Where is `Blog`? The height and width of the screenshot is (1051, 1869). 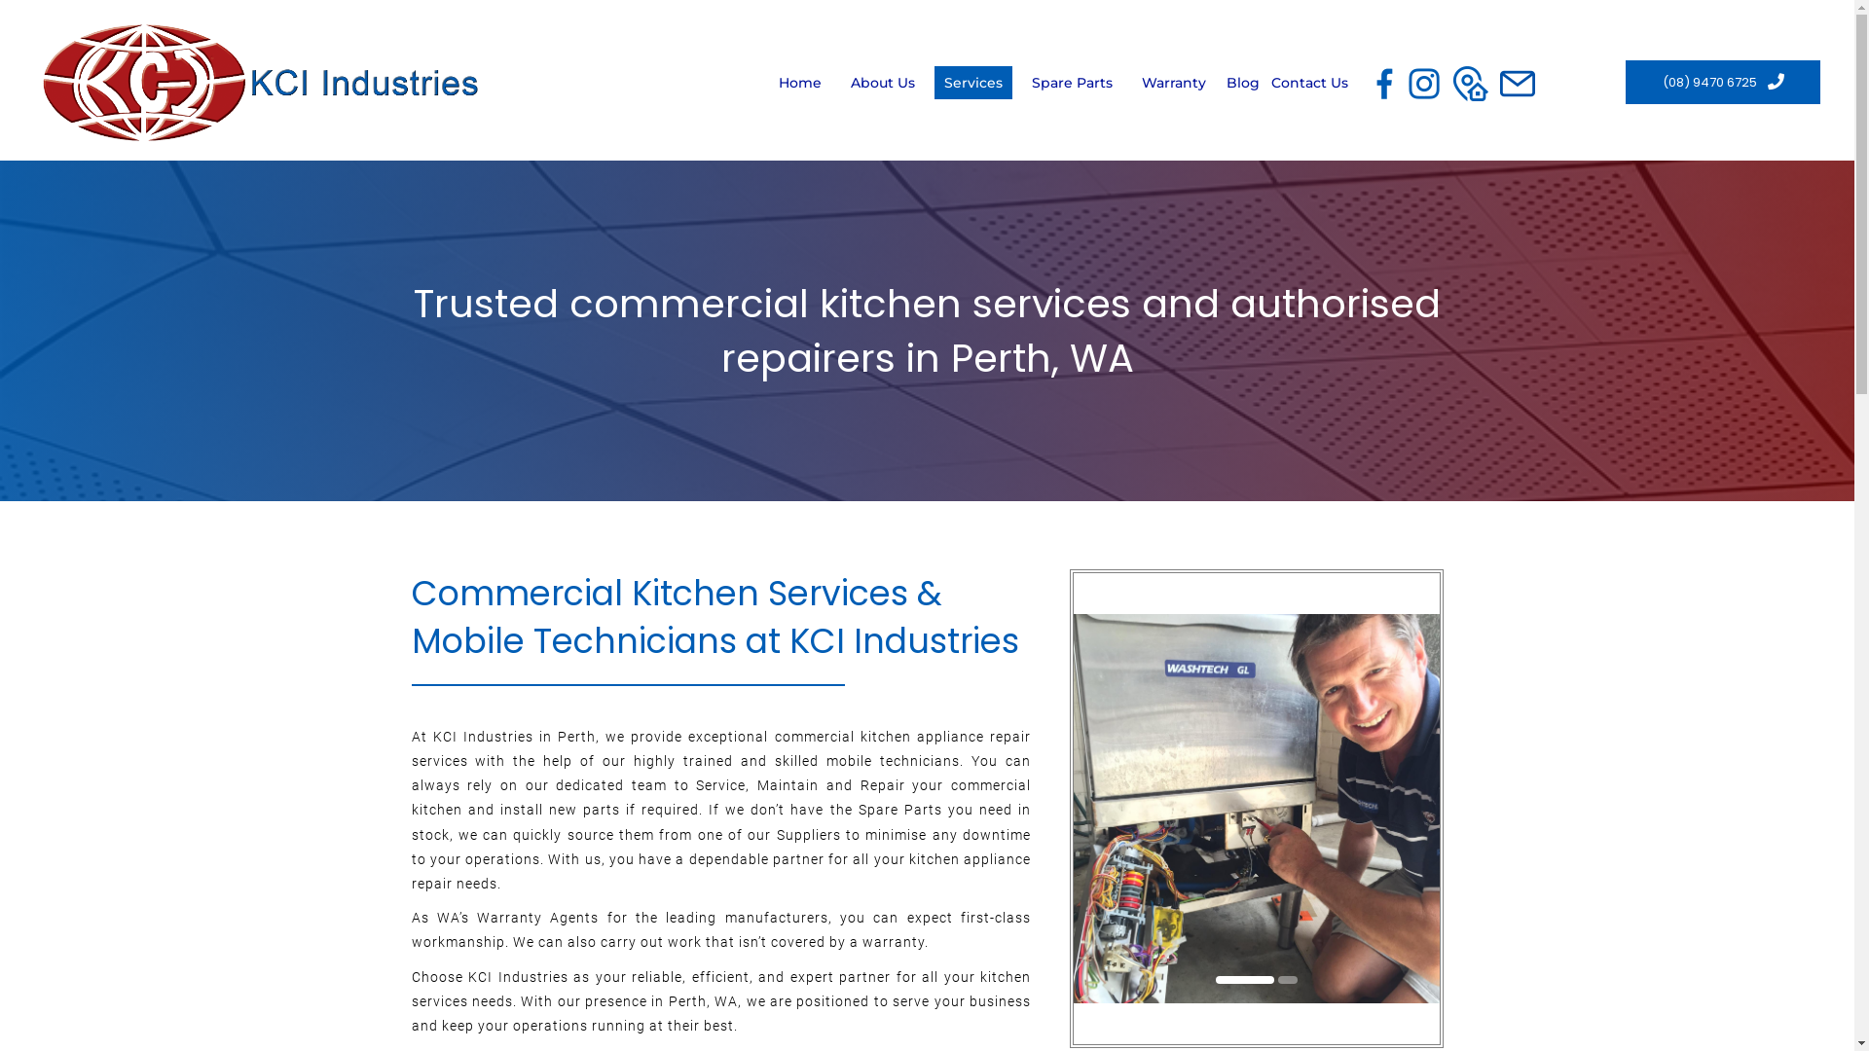 Blog is located at coordinates (1243, 83).